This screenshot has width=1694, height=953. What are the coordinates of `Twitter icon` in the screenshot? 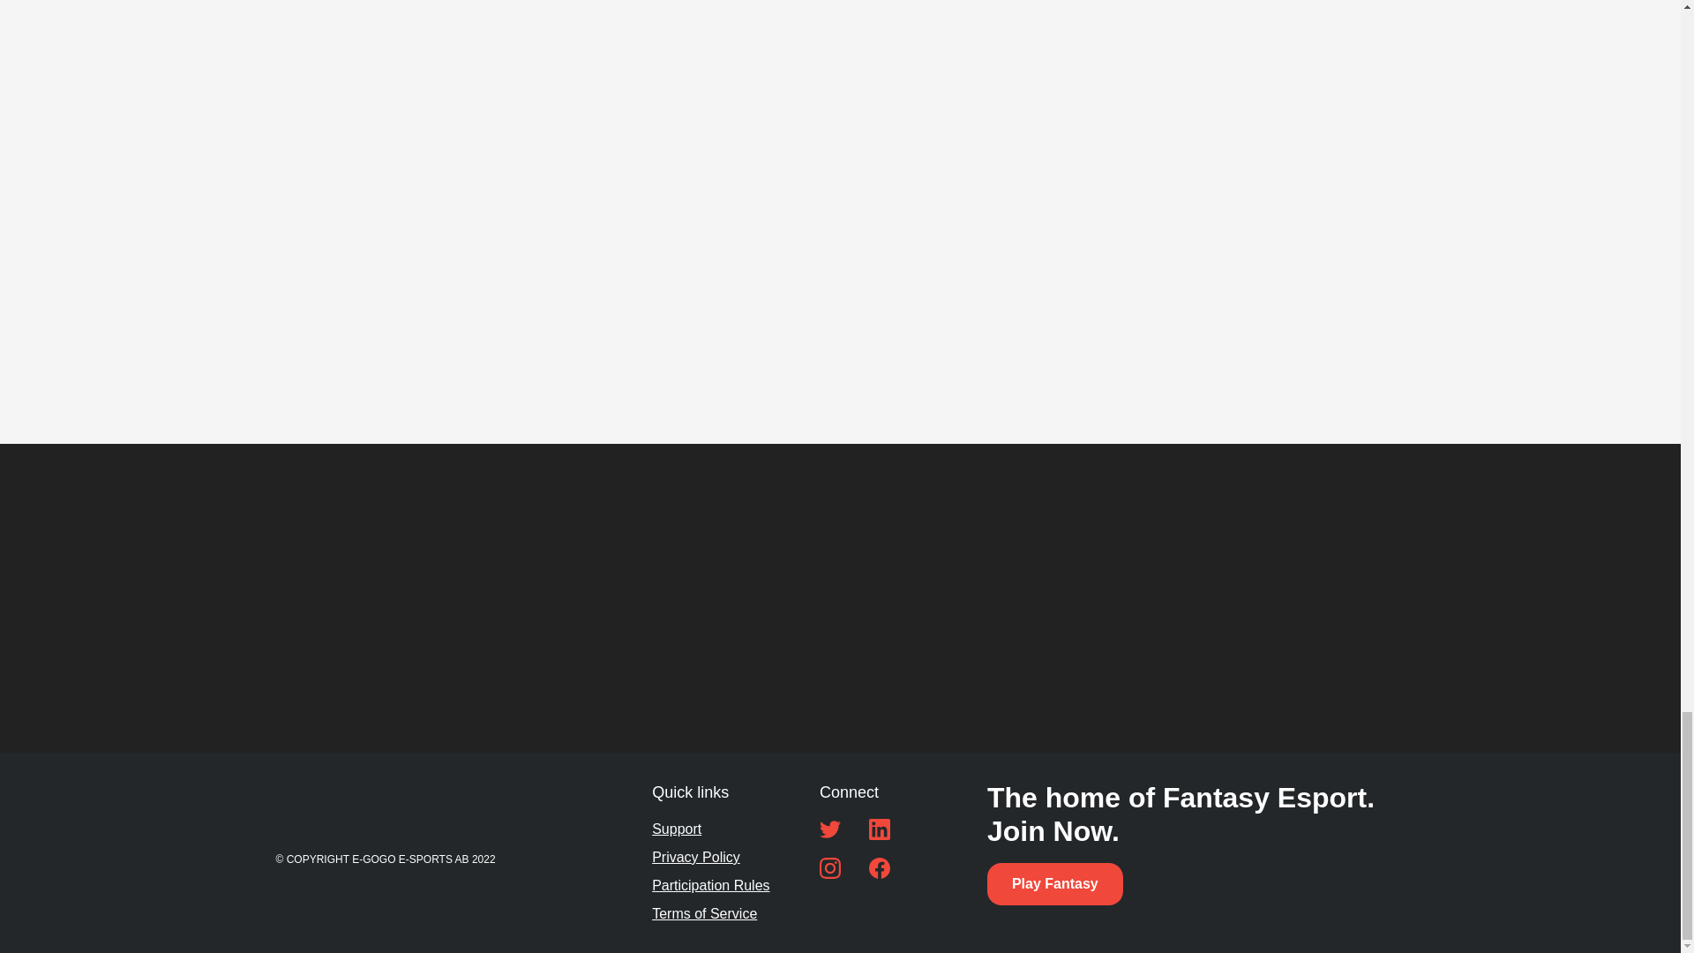 It's located at (829, 829).